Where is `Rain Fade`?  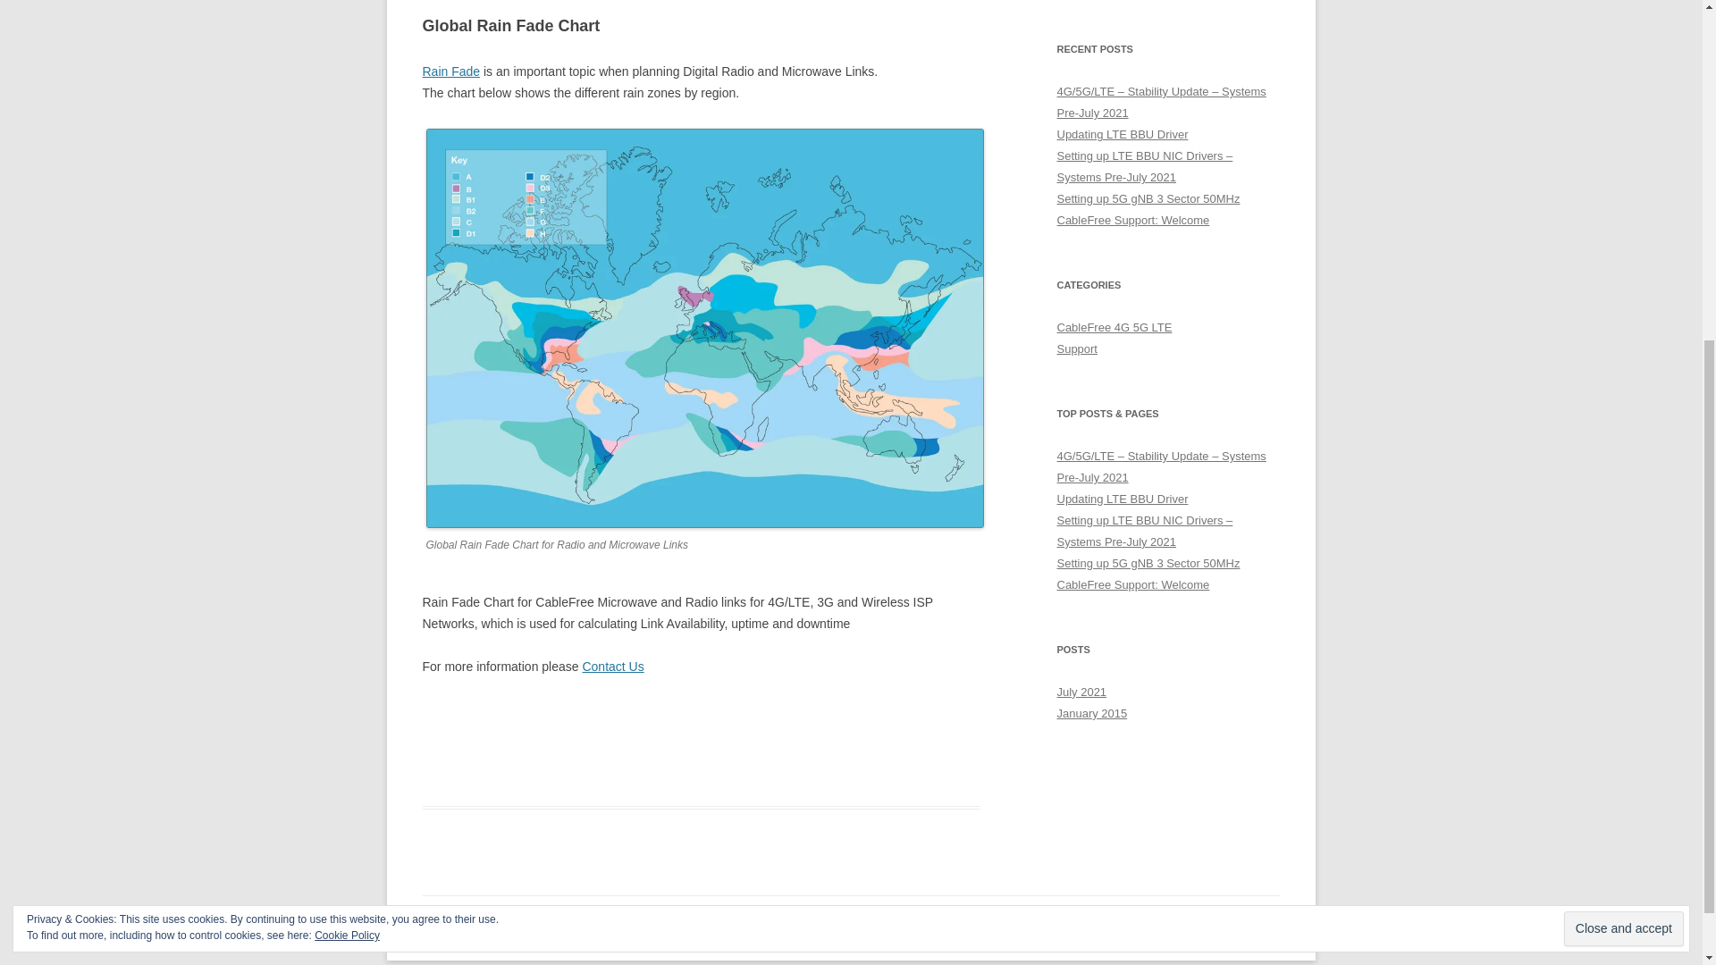 Rain Fade is located at coordinates (450, 71).